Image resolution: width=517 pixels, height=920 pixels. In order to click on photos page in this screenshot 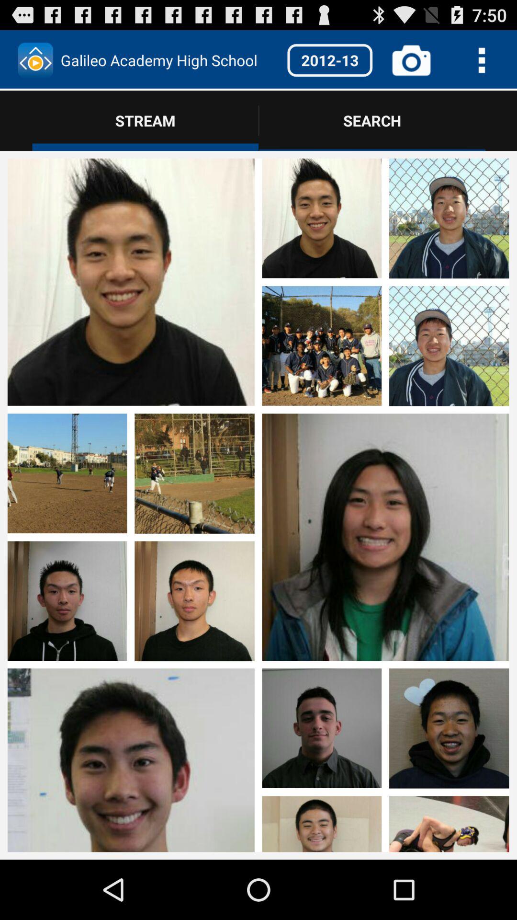, I will do `click(67, 219)`.